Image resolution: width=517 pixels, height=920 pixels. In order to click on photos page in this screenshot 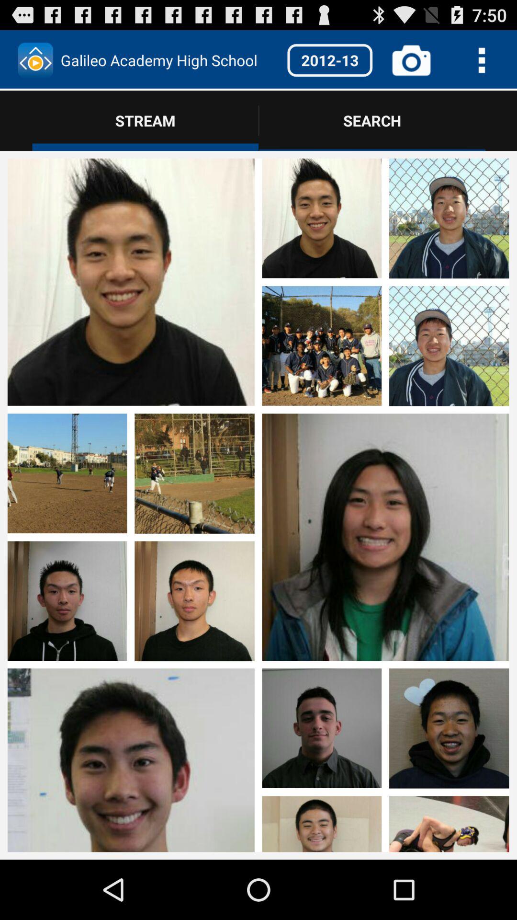, I will do `click(67, 219)`.